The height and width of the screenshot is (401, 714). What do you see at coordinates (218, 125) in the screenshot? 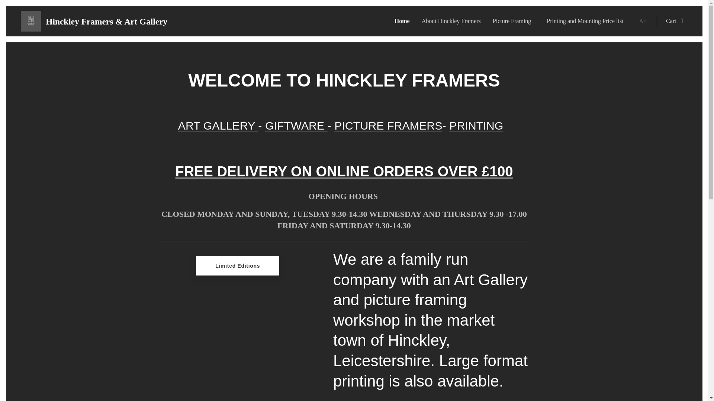
I see `ART GALLERY` at bounding box center [218, 125].